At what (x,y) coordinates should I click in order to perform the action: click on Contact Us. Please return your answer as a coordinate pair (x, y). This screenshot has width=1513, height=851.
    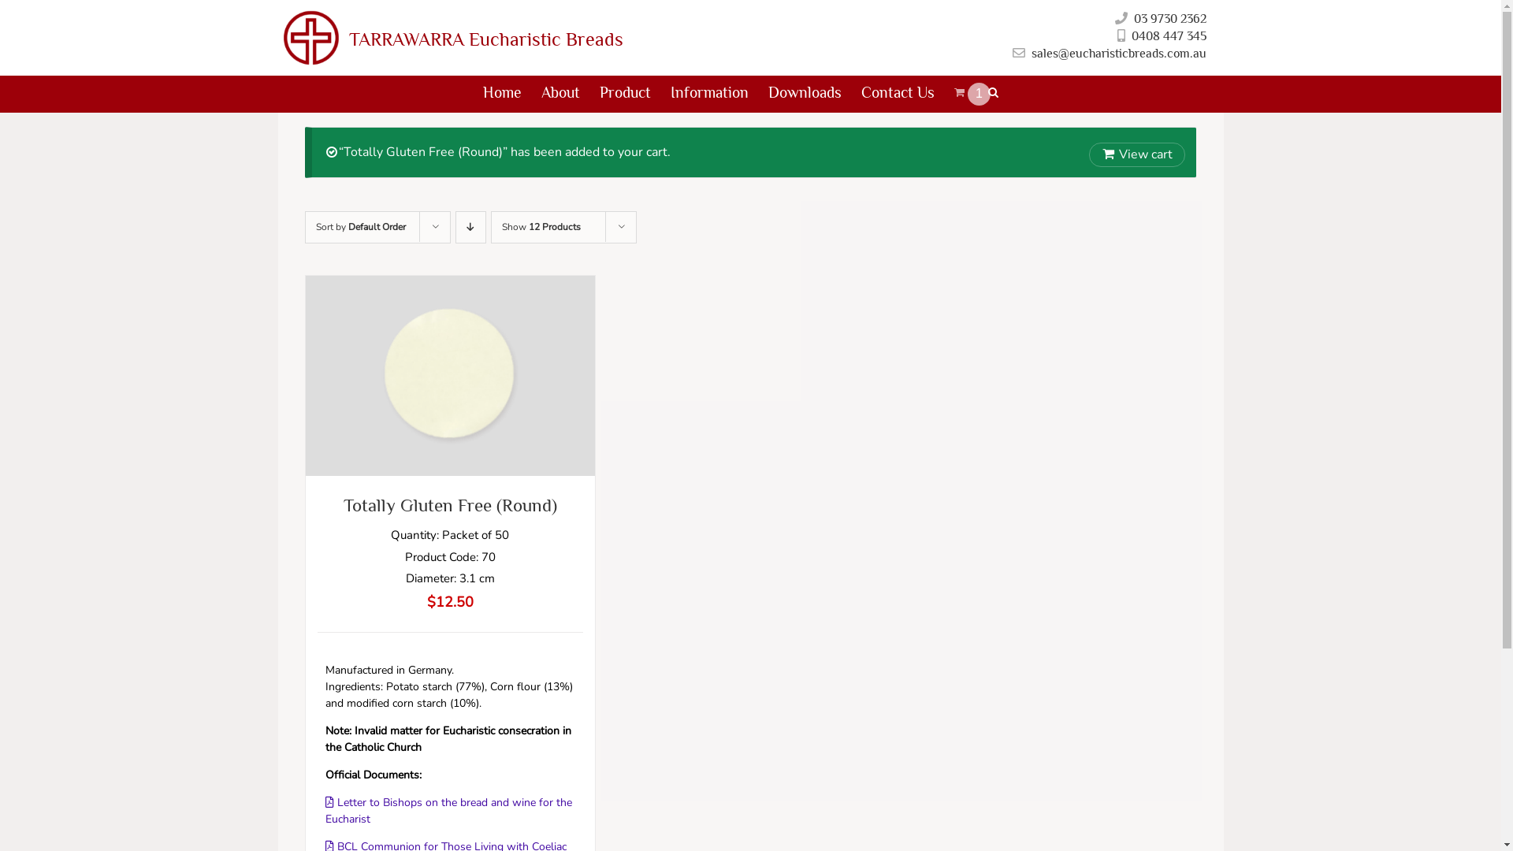
    Looking at the image, I should click on (898, 95).